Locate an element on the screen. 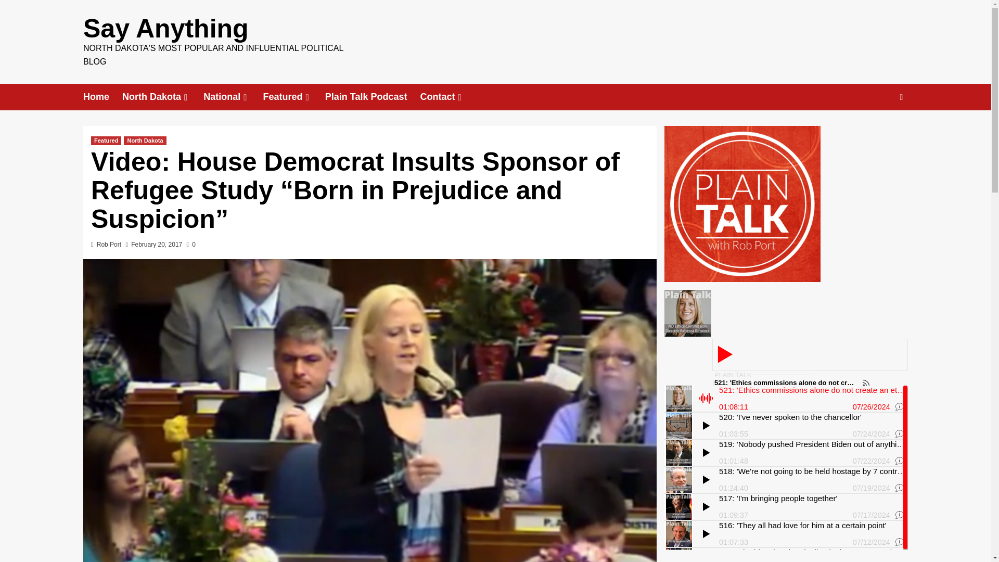  Search is located at coordinates (877, 129).